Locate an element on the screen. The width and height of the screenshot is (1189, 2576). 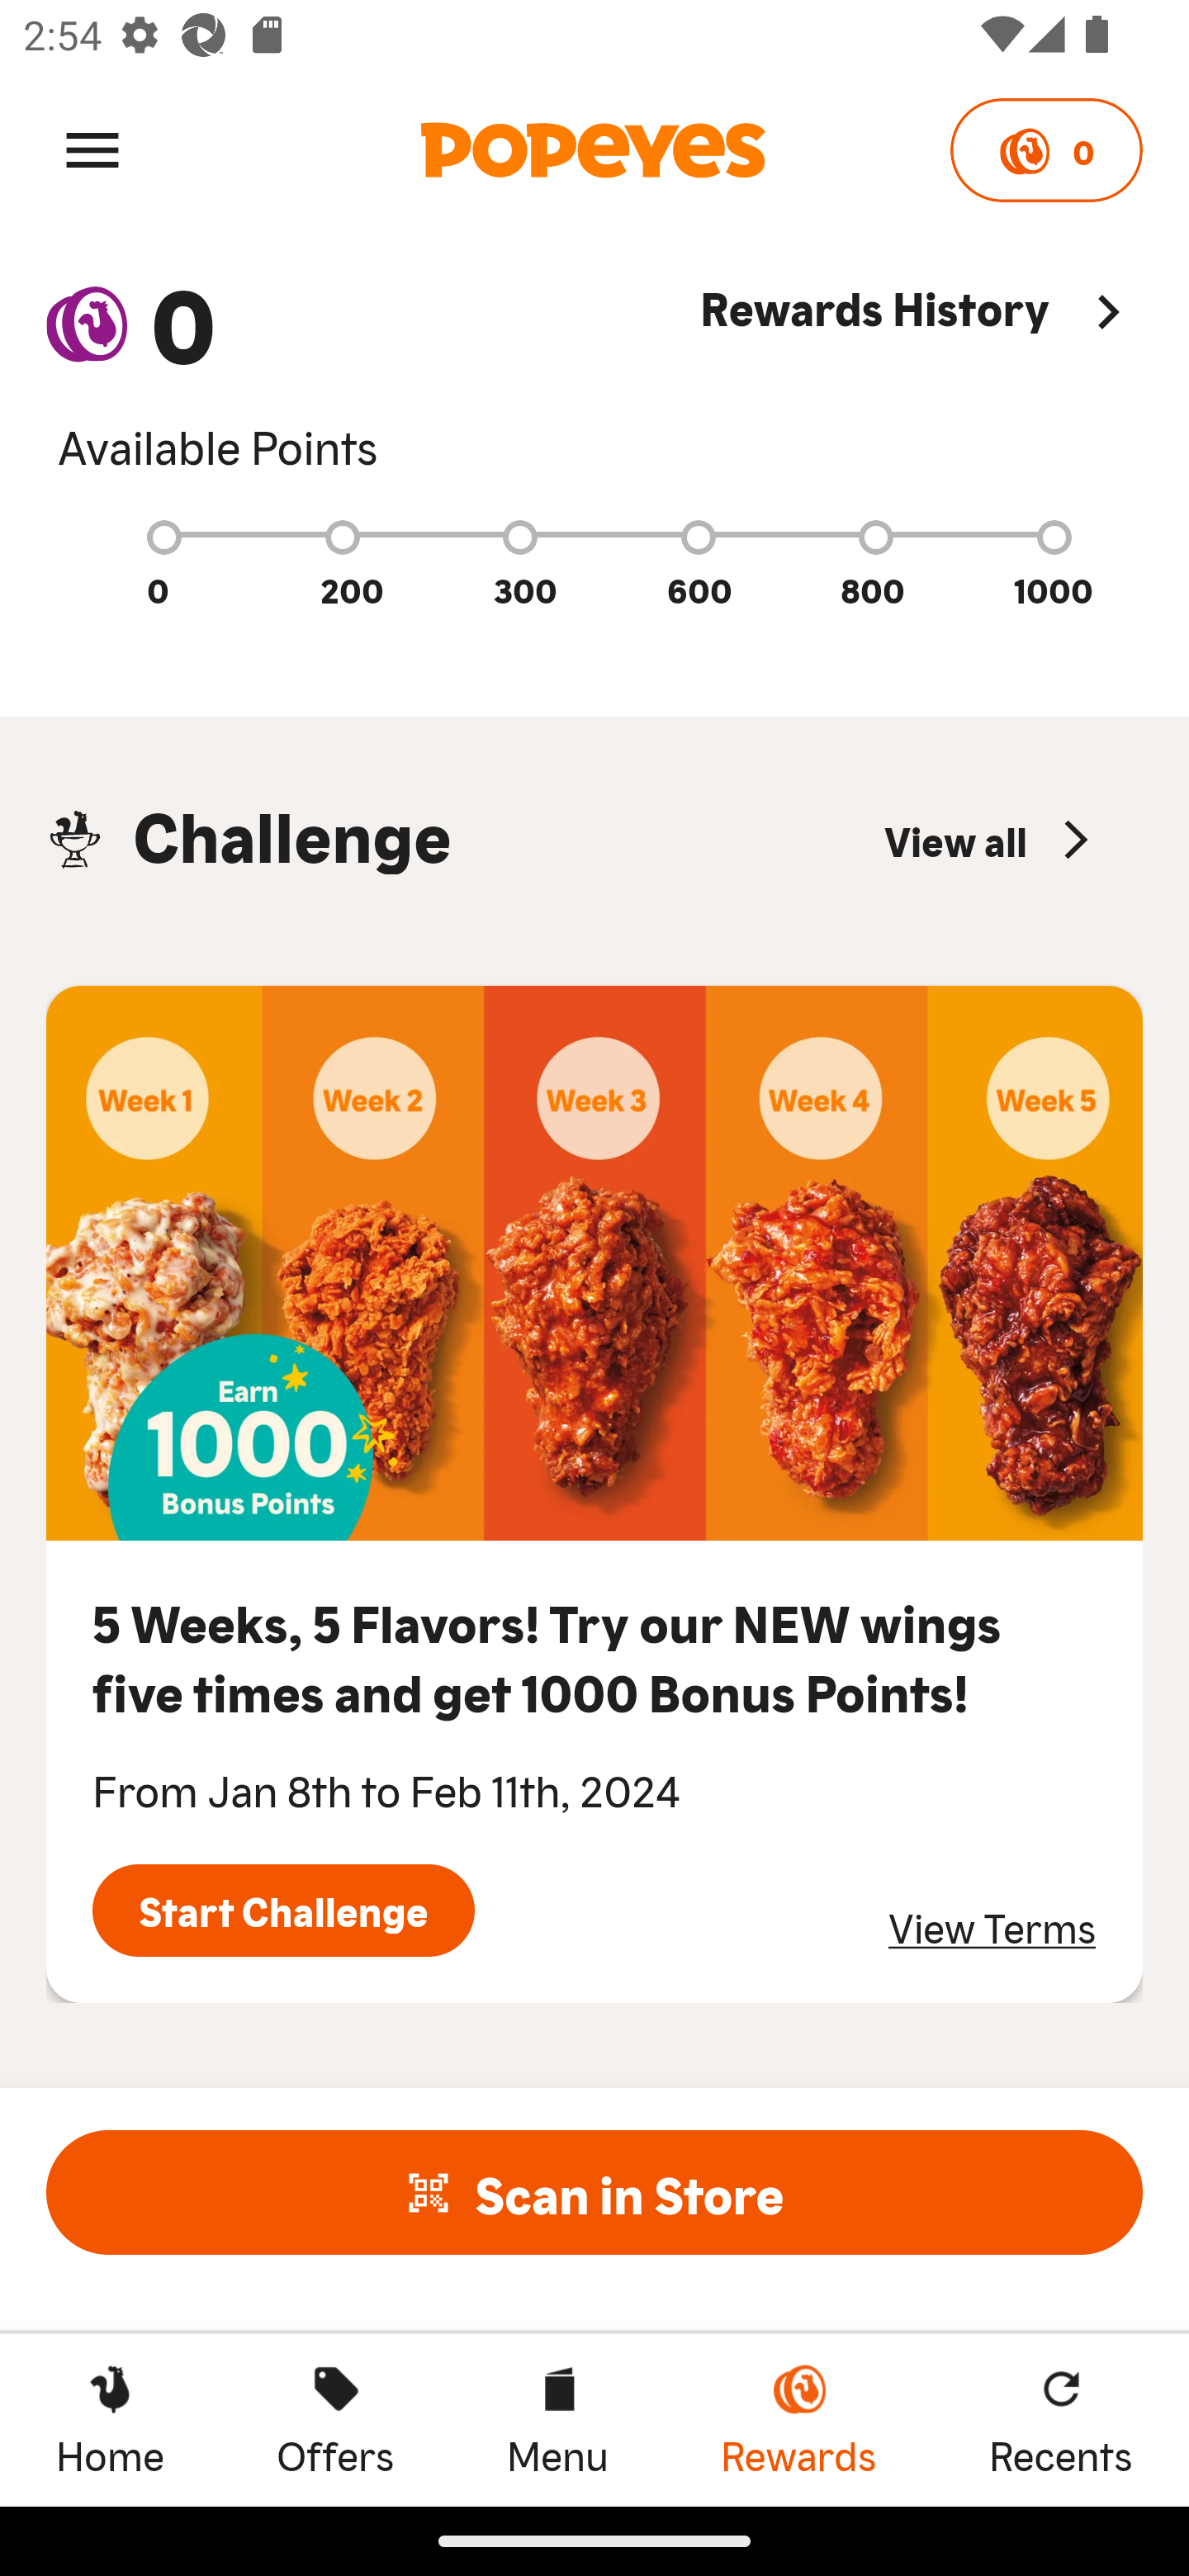
Offers Offers Offers is located at coordinates (335, 2419).